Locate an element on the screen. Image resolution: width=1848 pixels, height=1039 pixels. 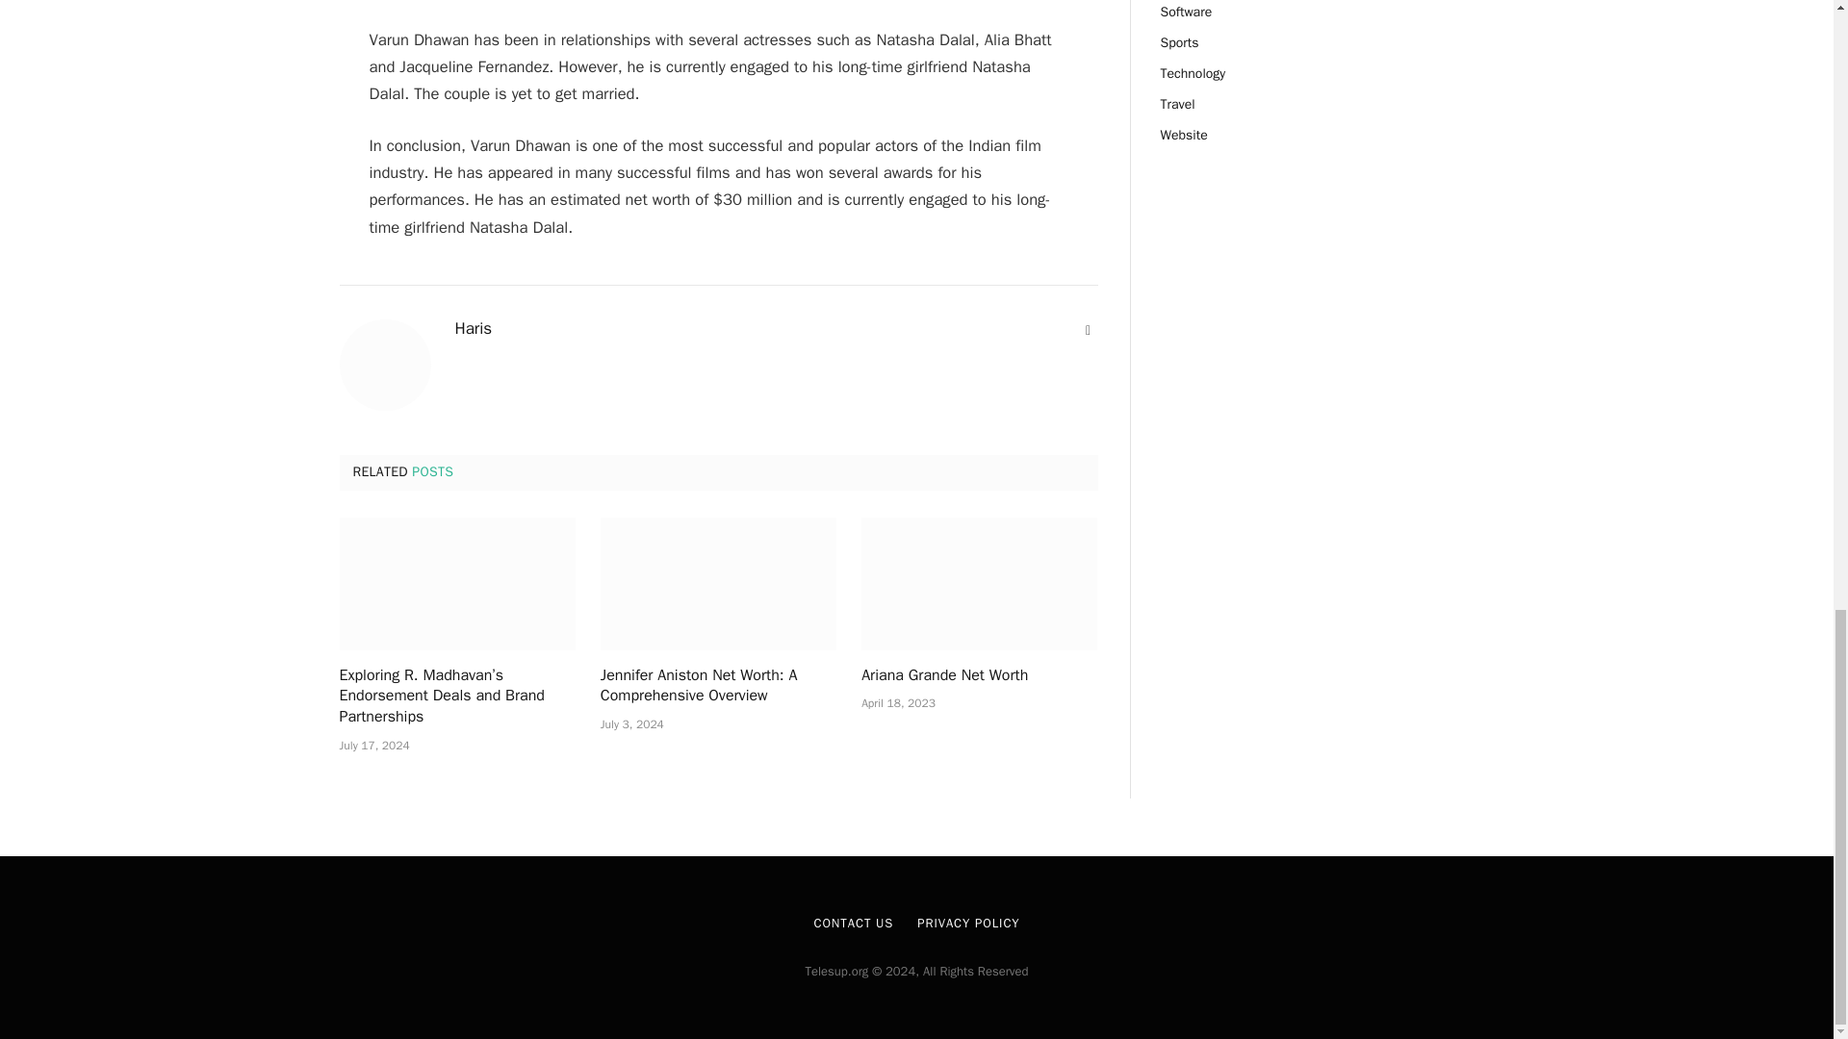
Ariana Grande Net Worth is located at coordinates (979, 675).